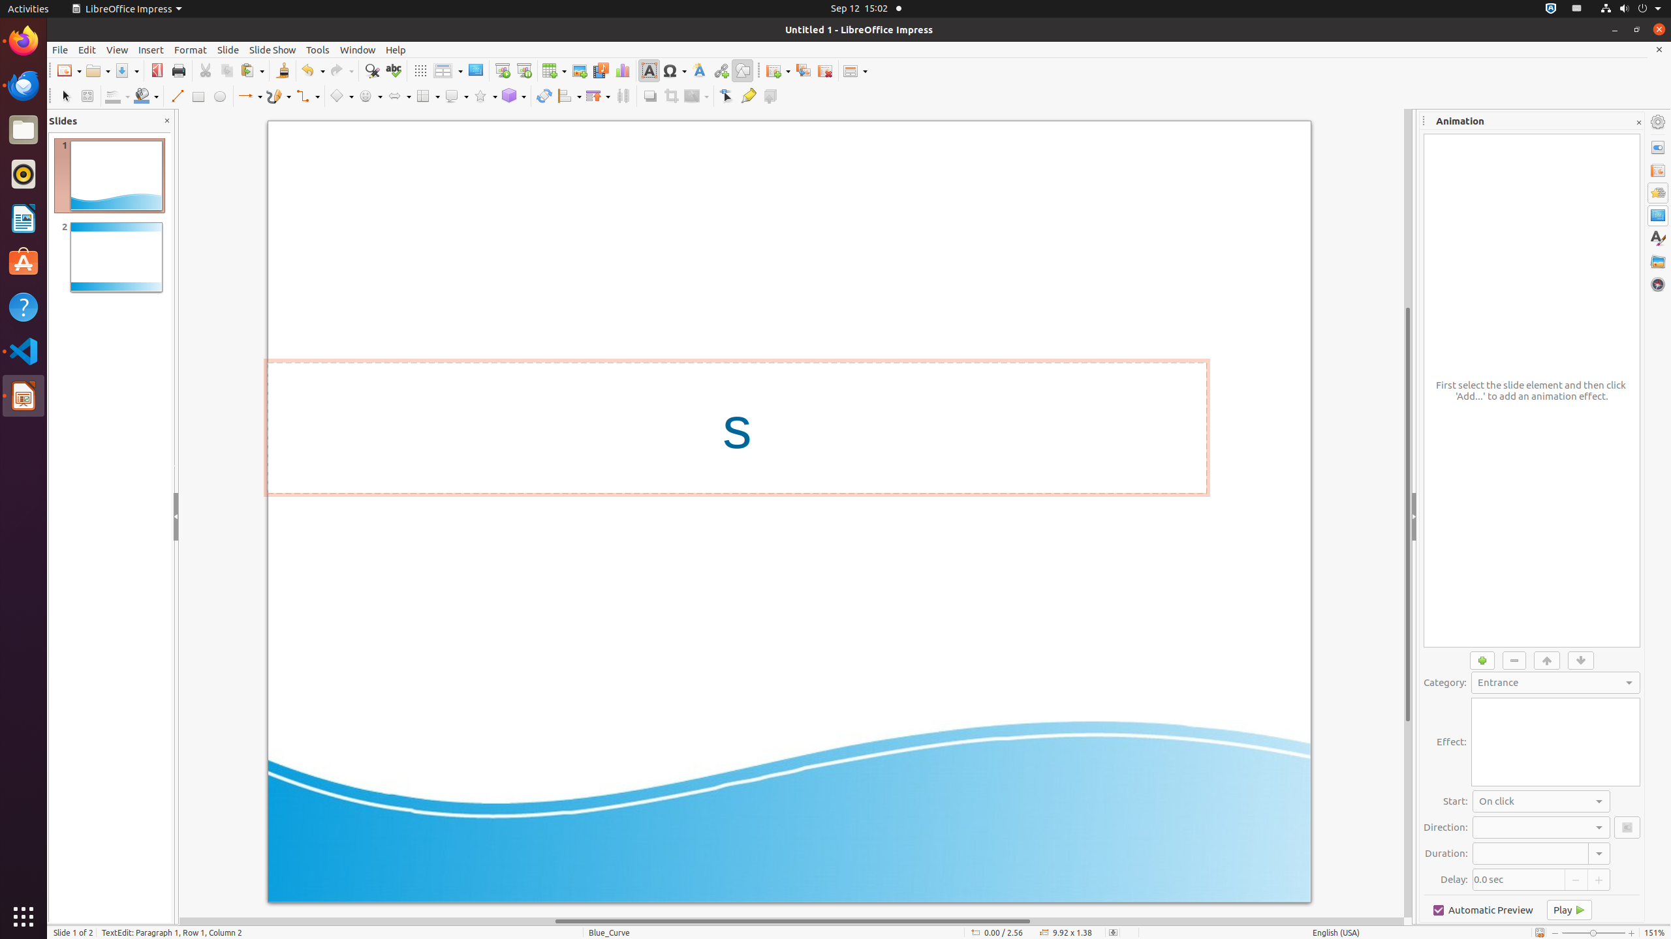  Describe the element at coordinates (117, 97) in the screenshot. I see `Line Color` at that location.